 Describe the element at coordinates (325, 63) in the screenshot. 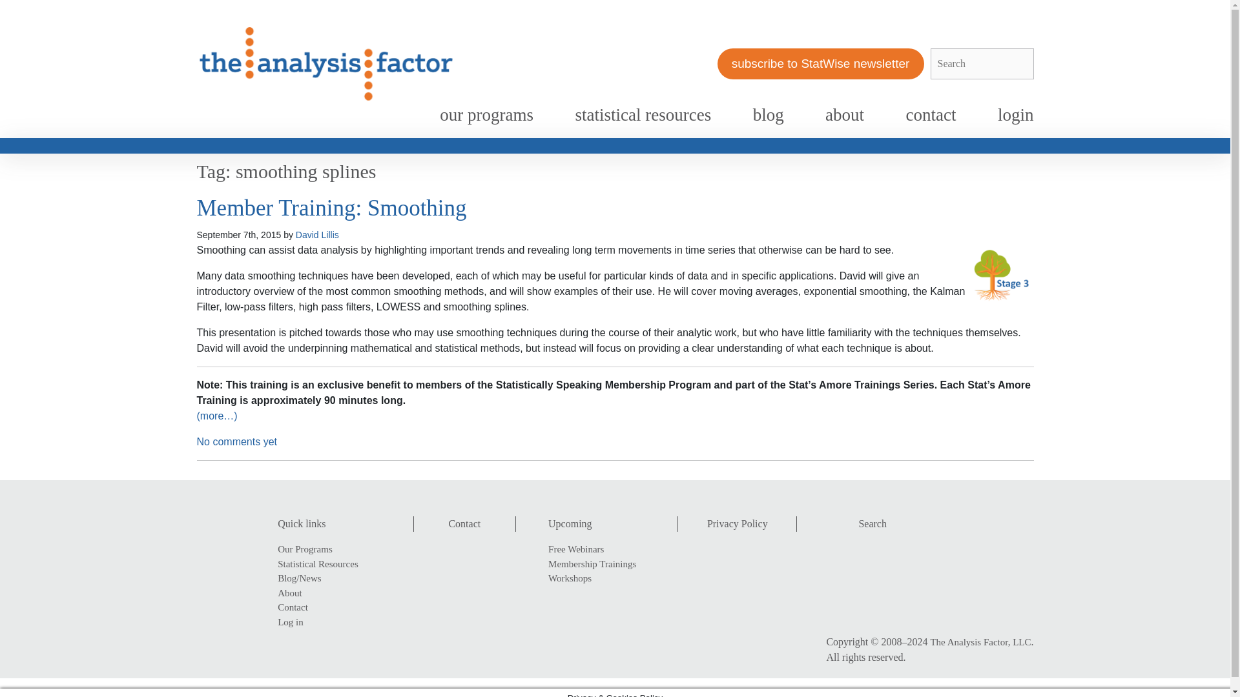

I see `Go to Home page` at that location.